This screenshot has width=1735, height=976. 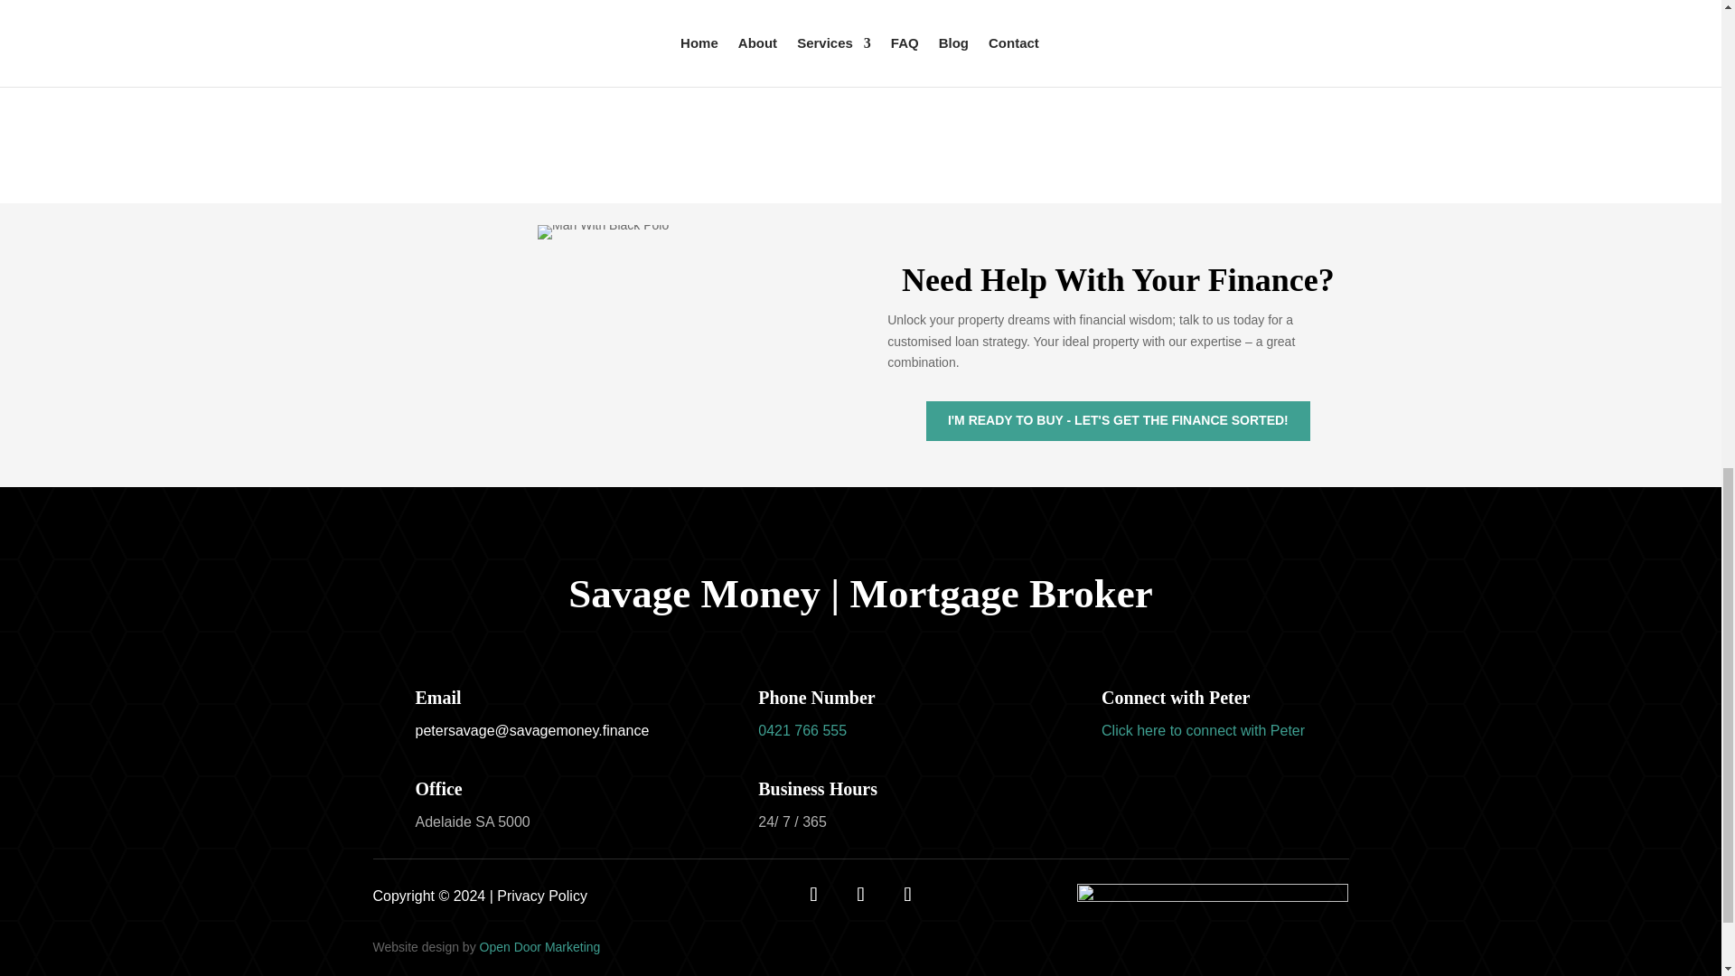 What do you see at coordinates (812, 894) in the screenshot?
I see `Follow on Facebook` at bounding box center [812, 894].